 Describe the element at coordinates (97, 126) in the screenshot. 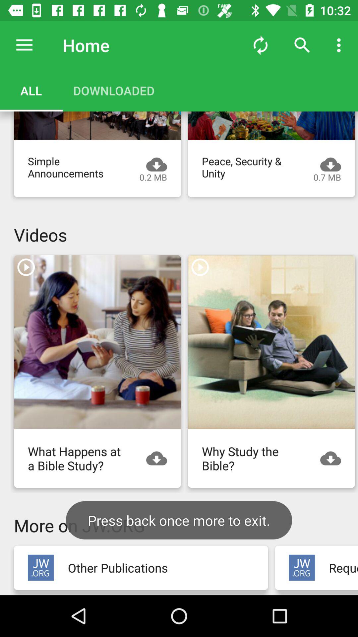

I see `go to lesson` at that location.